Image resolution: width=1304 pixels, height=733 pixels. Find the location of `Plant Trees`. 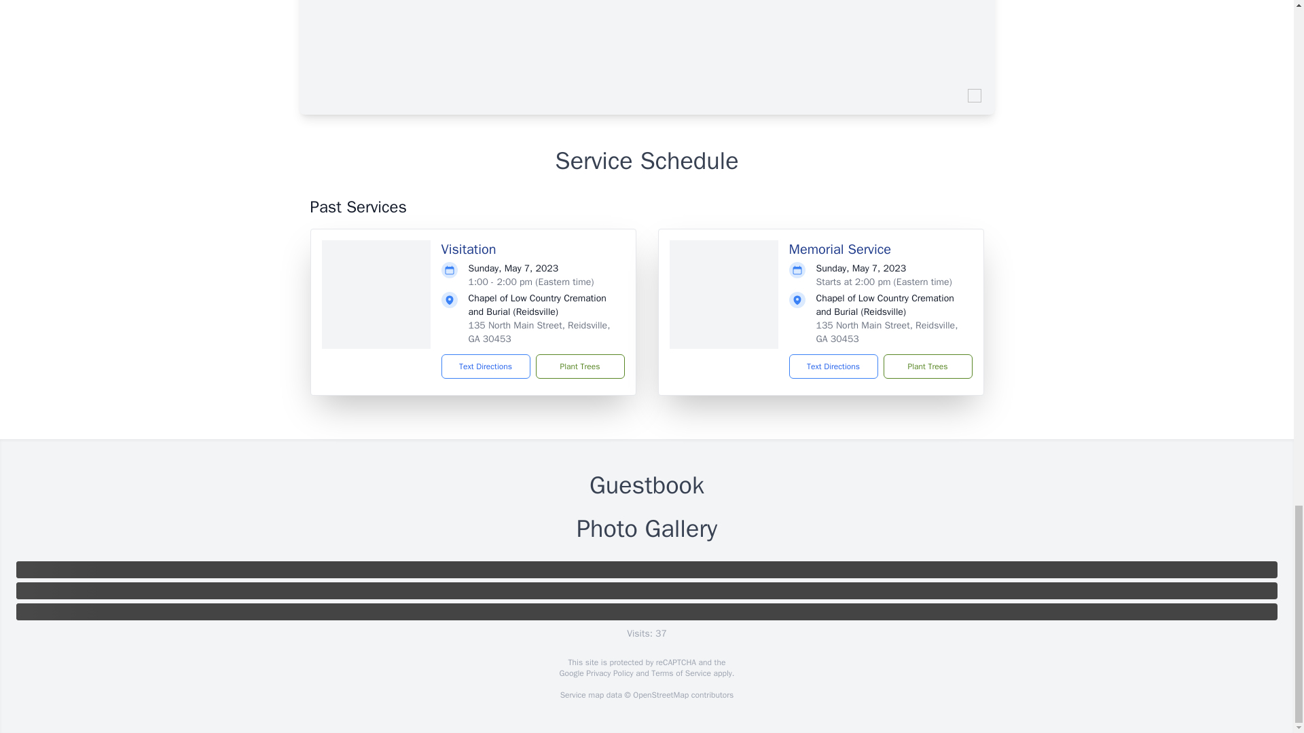

Plant Trees is located at coordinates (579, 366).